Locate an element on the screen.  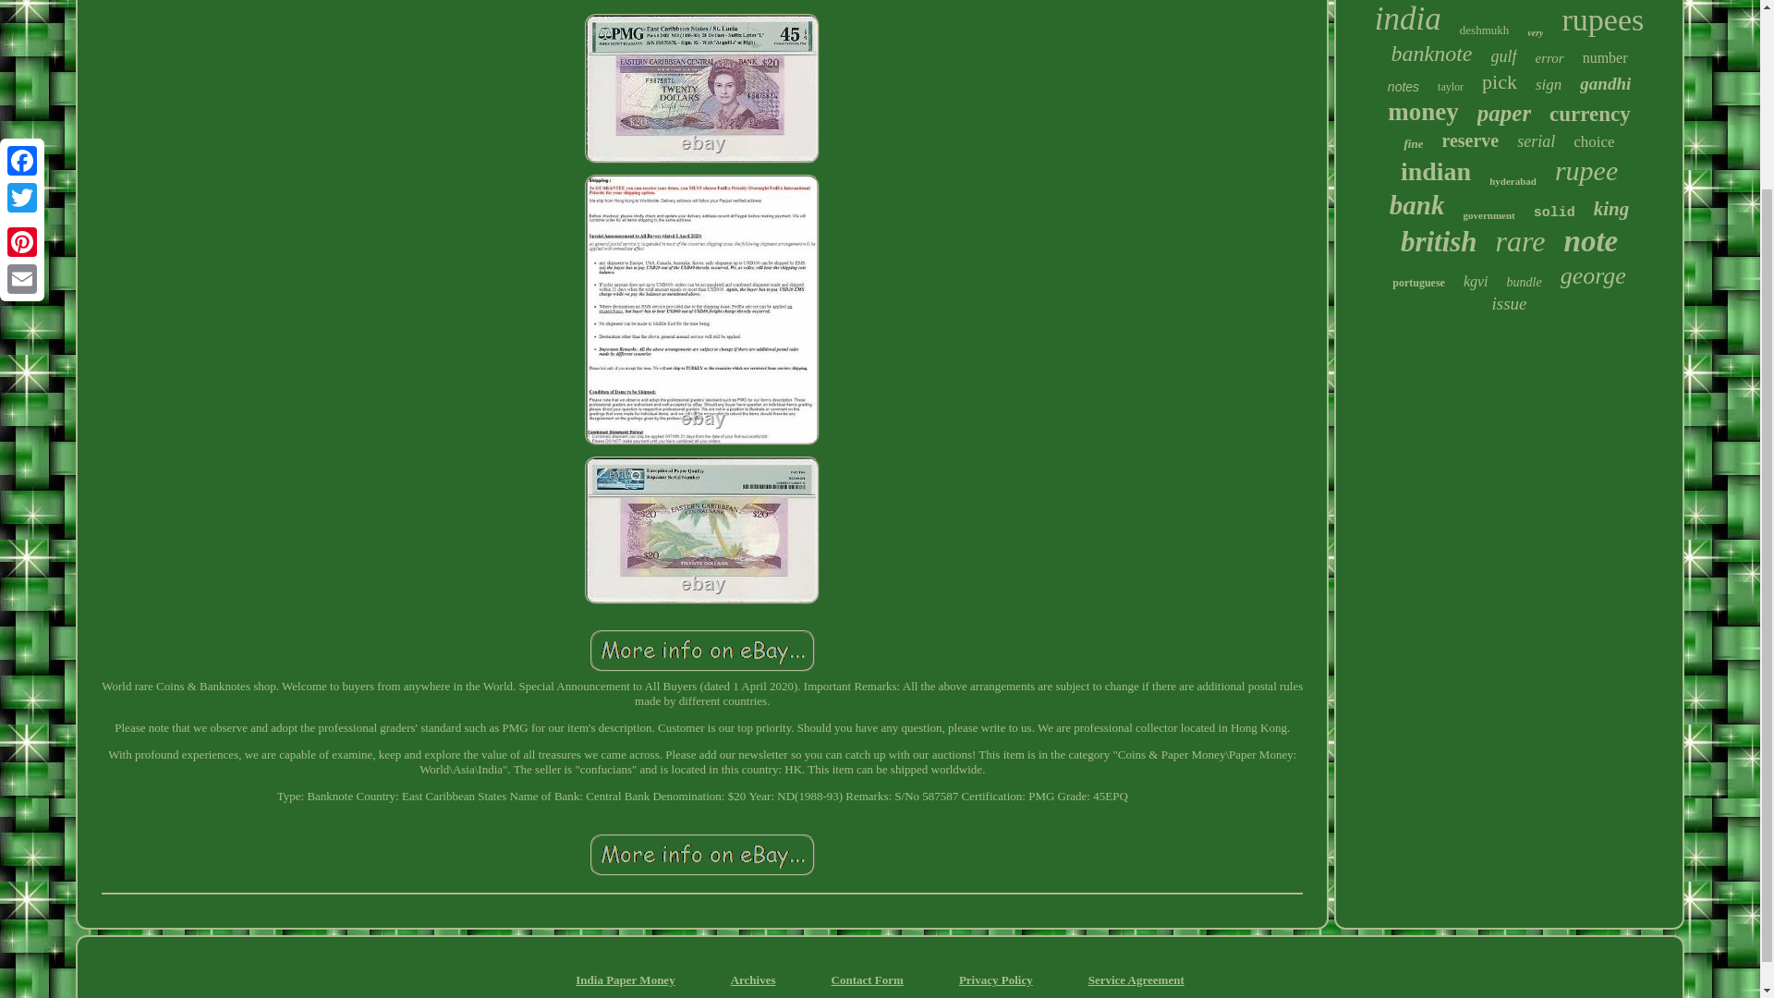
error is located at coordinates (1550, 59).